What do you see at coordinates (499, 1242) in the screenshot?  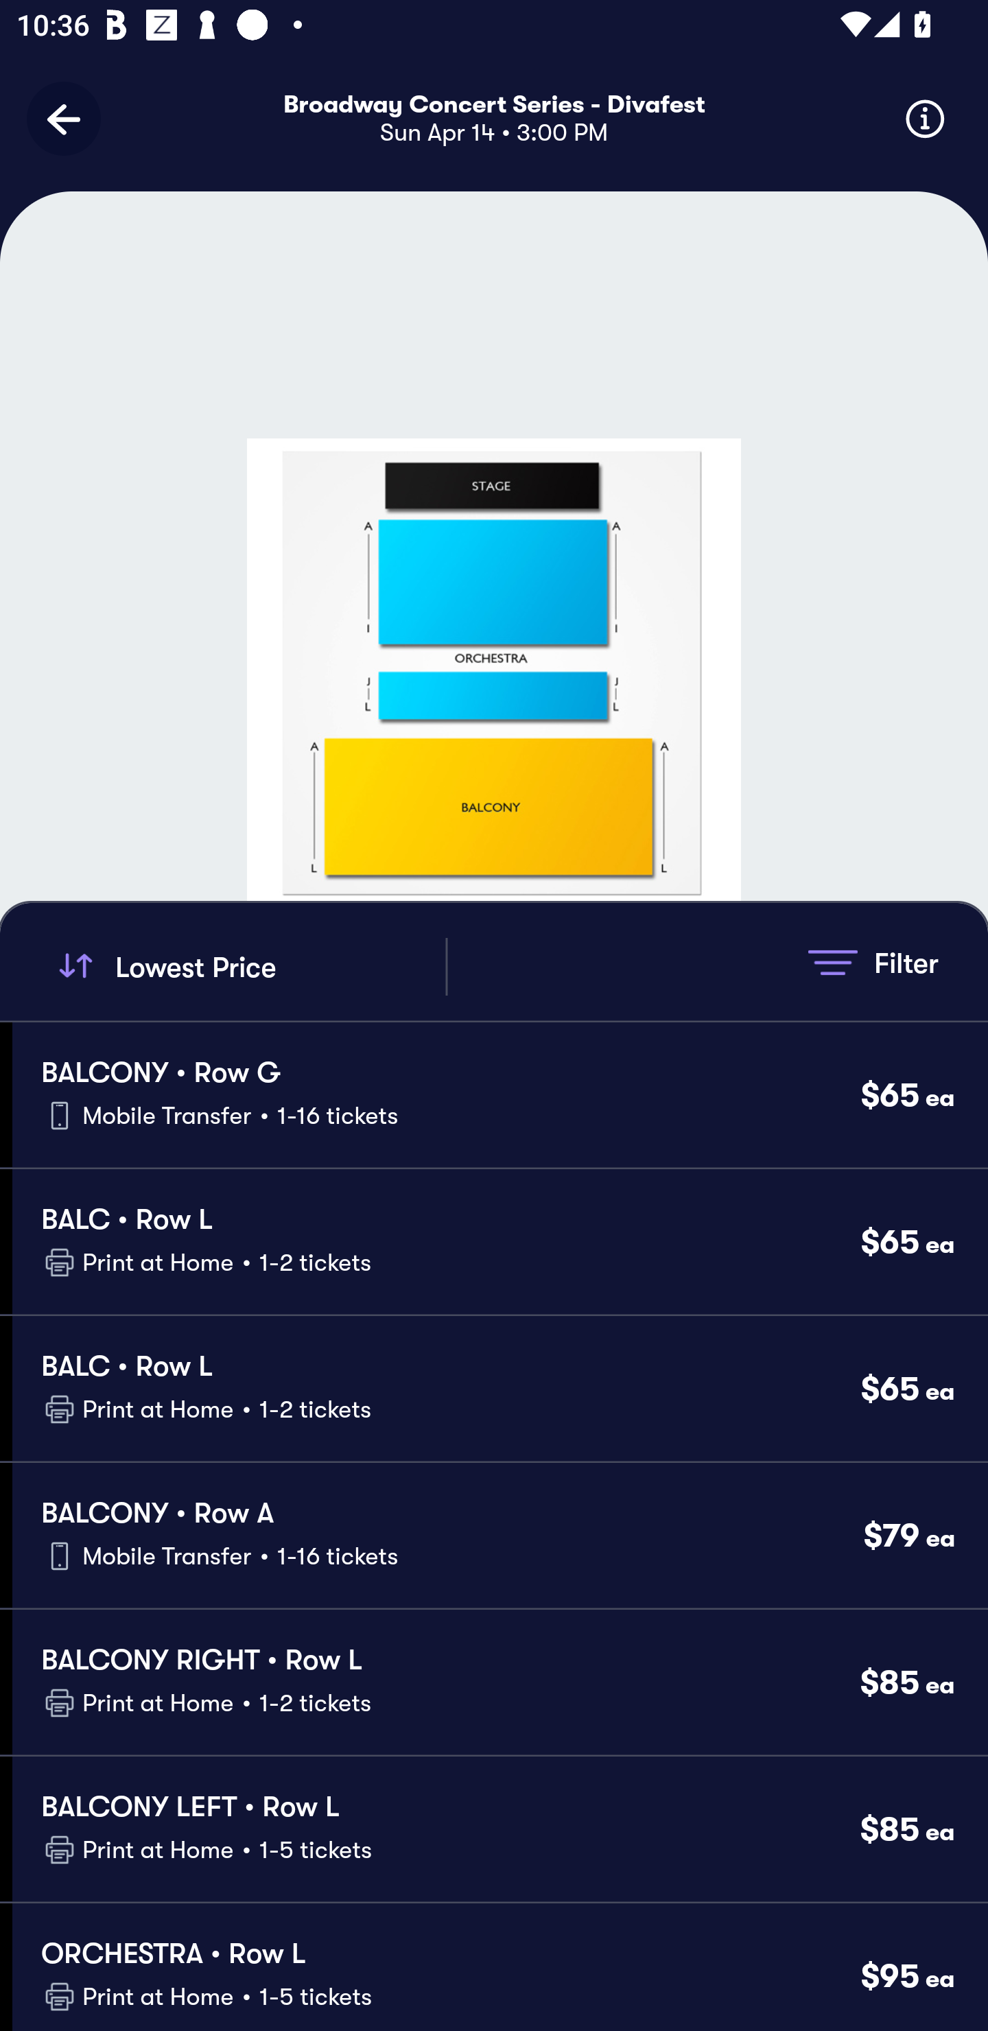 I see `BALC • Row L Print at Home • 1-2 tickets $65 ea` at bounding box center [499, 1242].